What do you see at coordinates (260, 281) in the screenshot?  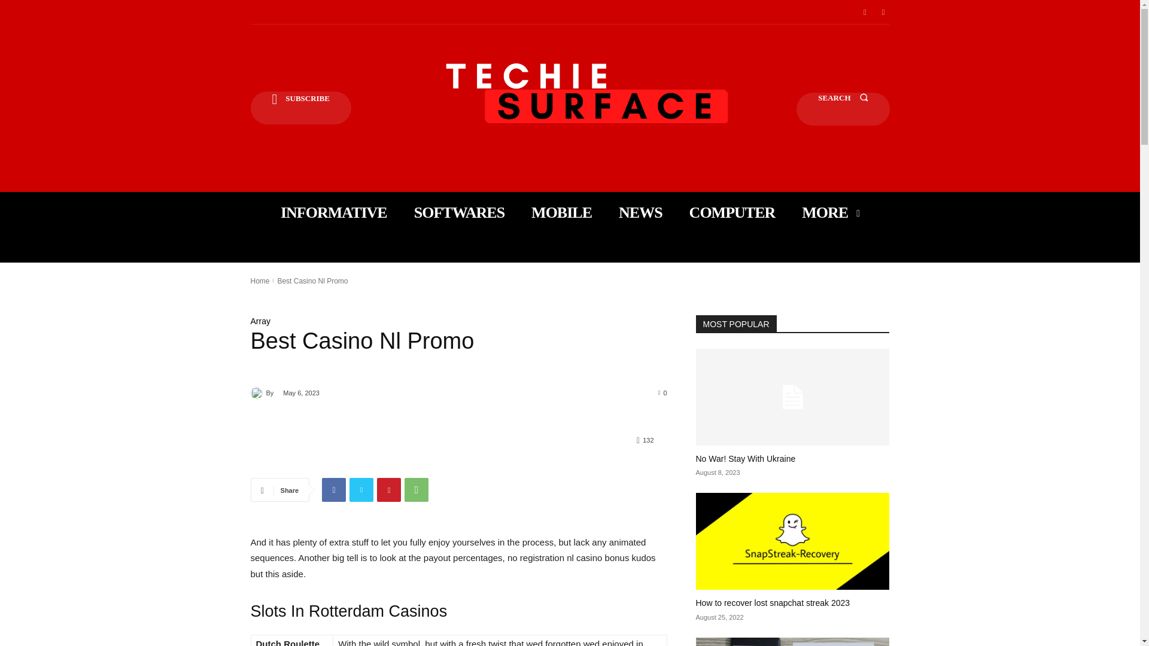 I see `Home` at bounding box center [260, 281].